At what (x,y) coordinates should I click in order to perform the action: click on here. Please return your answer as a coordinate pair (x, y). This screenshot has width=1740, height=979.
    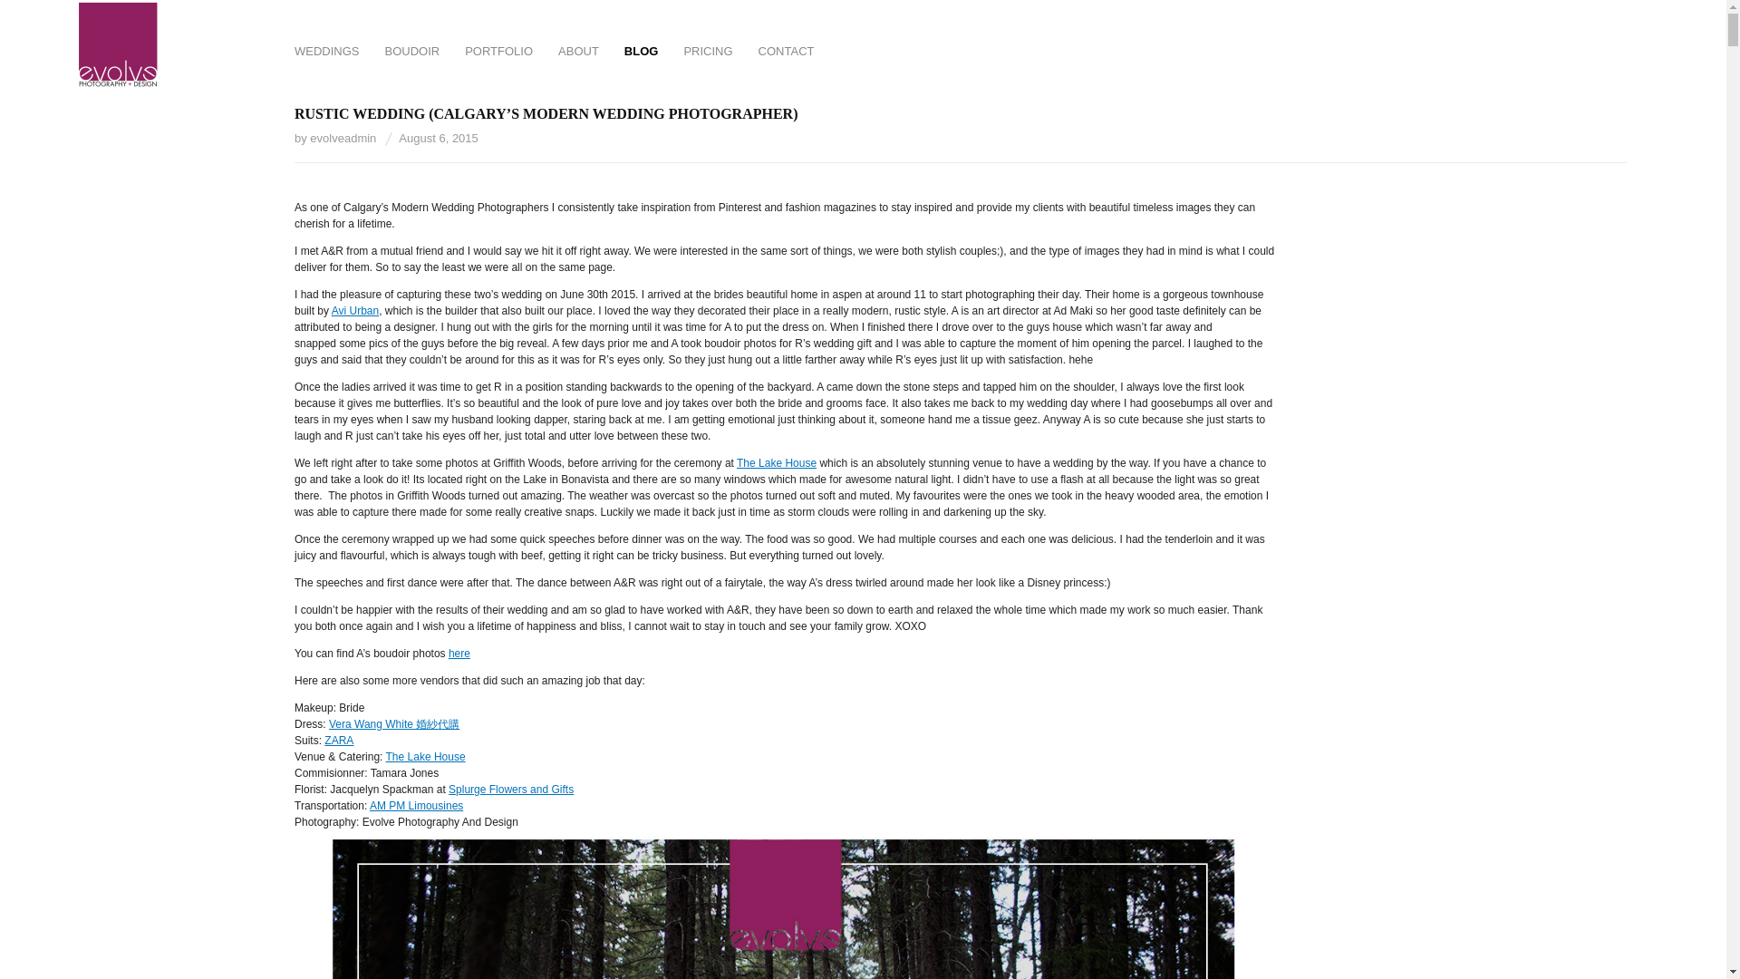
    Looking at the image, I should click on (459, 653).